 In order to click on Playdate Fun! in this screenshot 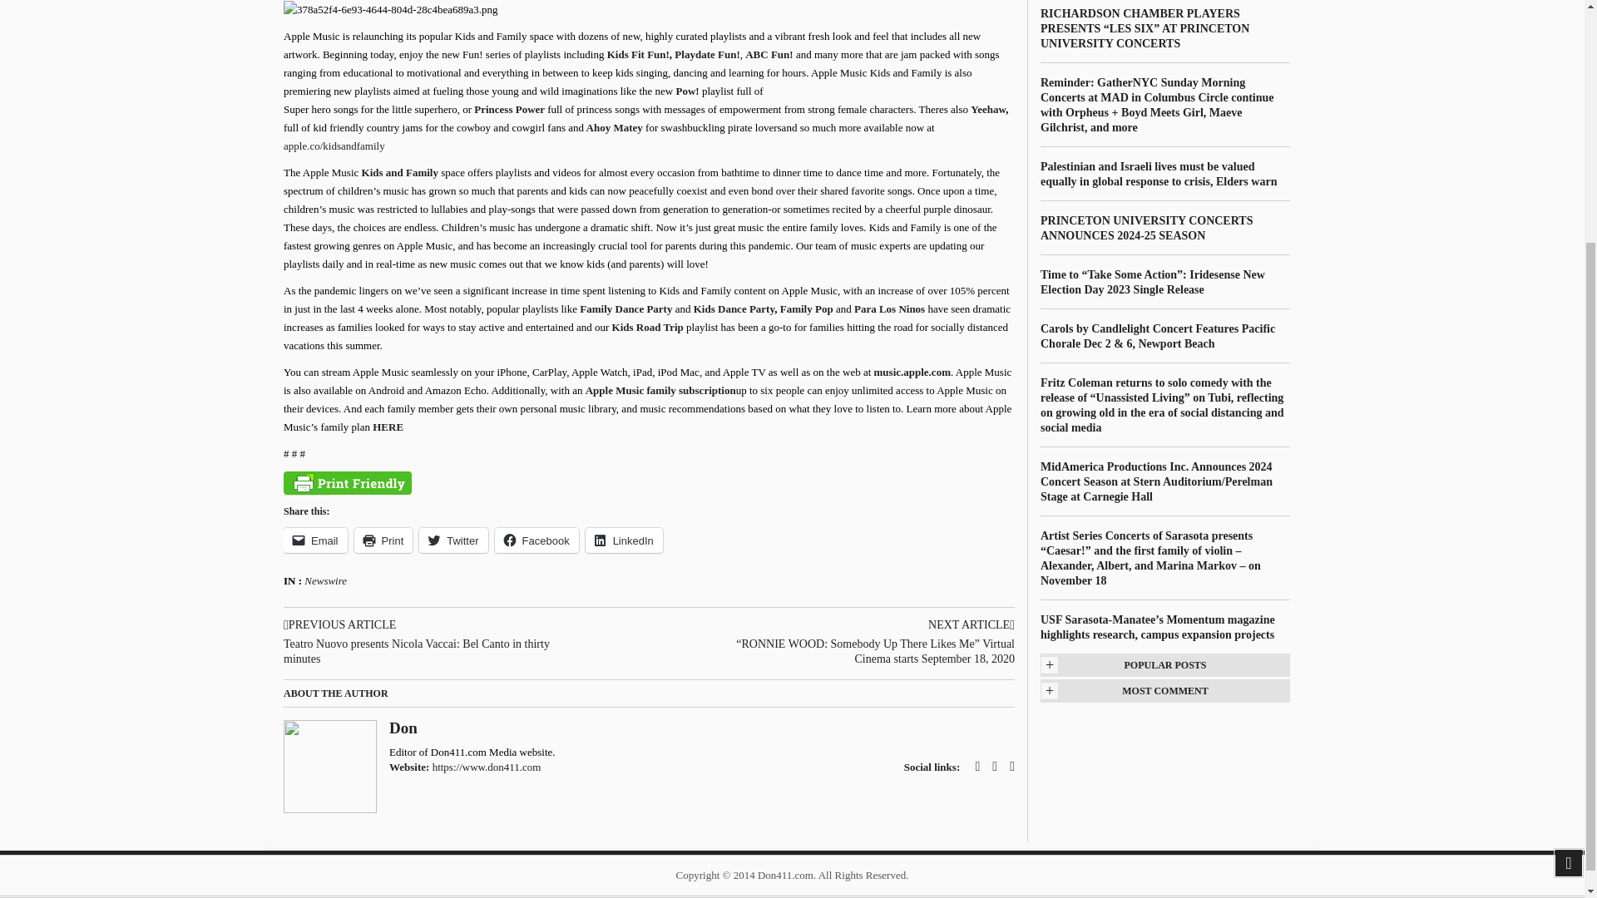, I will do `click(706, 55)`.